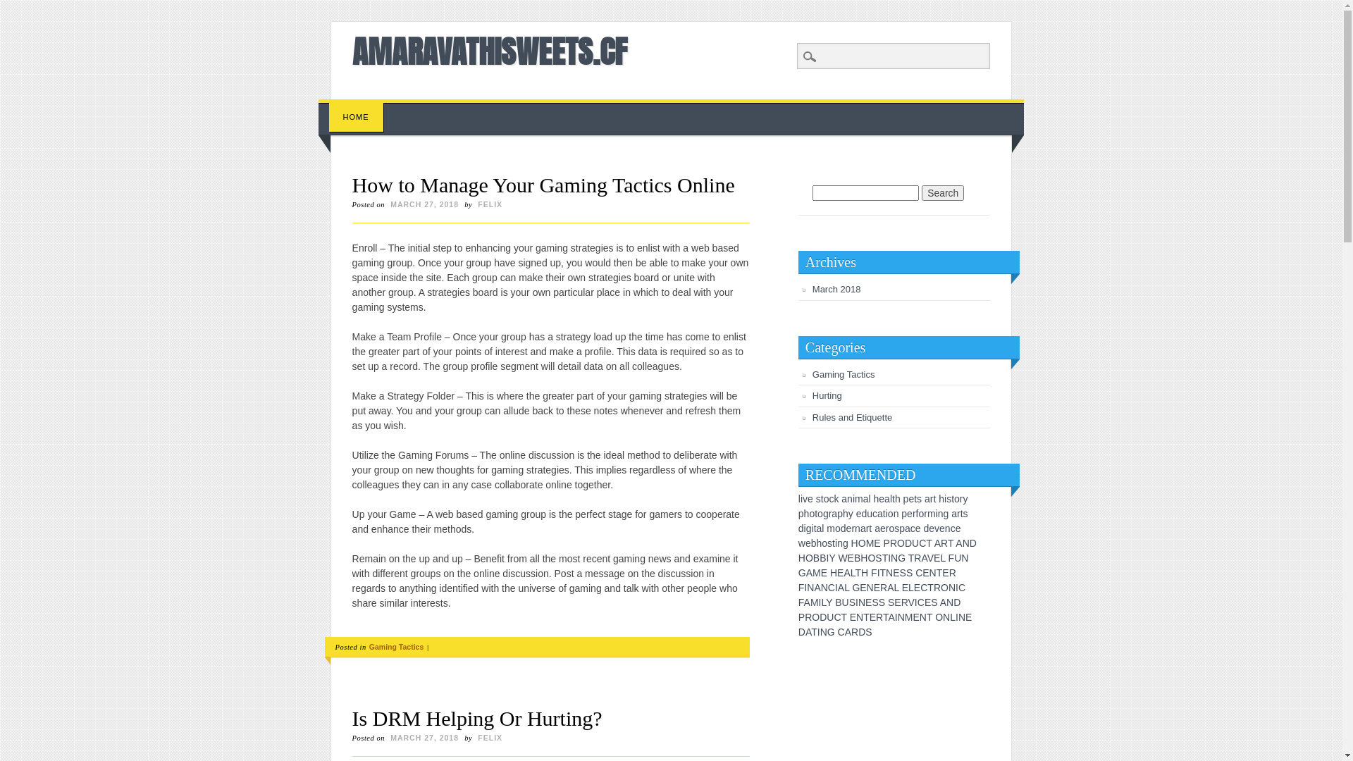 The height and width of the screenshot is (761, 1353). Describe the element at coordinates (896, 617) in the screenshot. I see `I` at that location.